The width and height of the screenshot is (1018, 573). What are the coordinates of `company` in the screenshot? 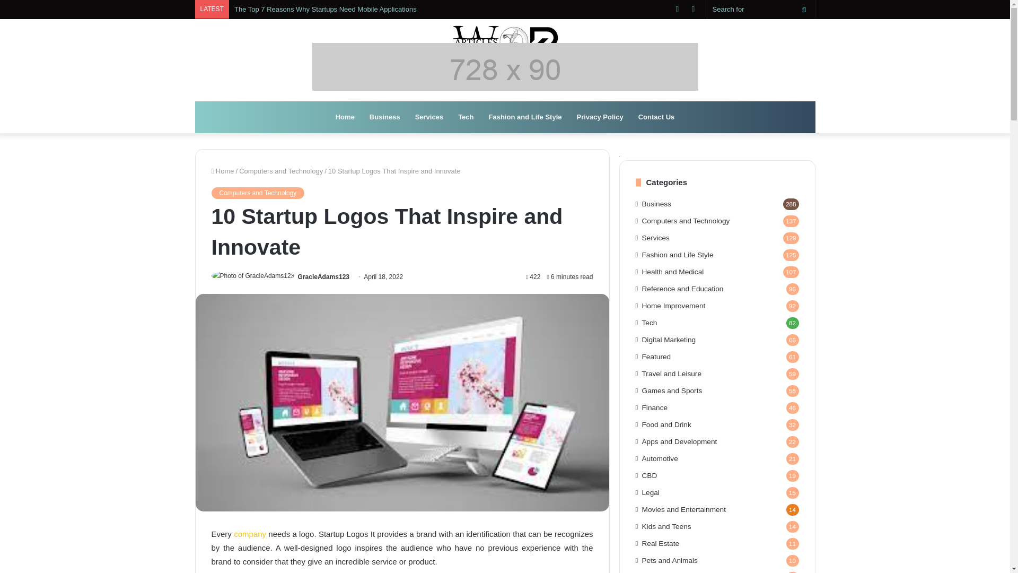 It's located at (250, 534).